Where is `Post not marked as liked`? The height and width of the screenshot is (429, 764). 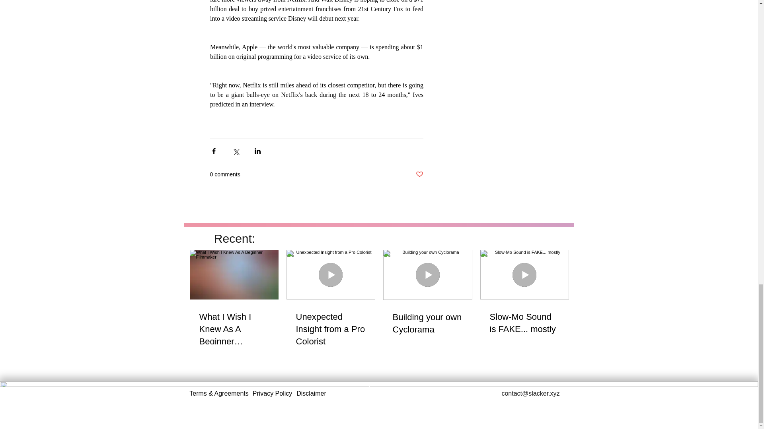
Post not marked as liked is located at coordinates (419, 174).